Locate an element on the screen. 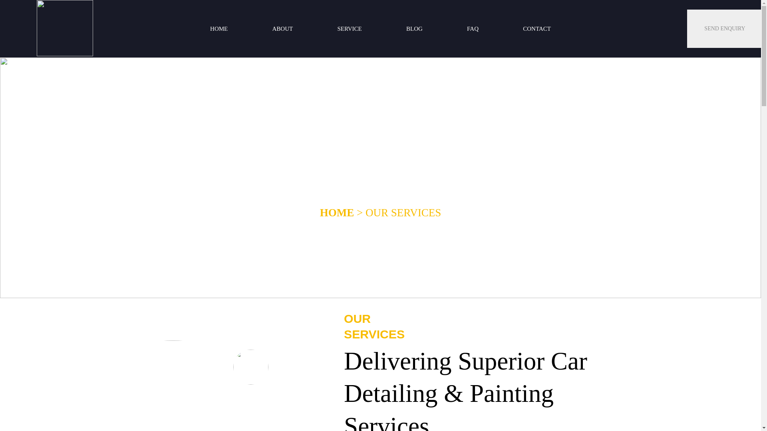  BLOG is located at coordinates (414, 29).